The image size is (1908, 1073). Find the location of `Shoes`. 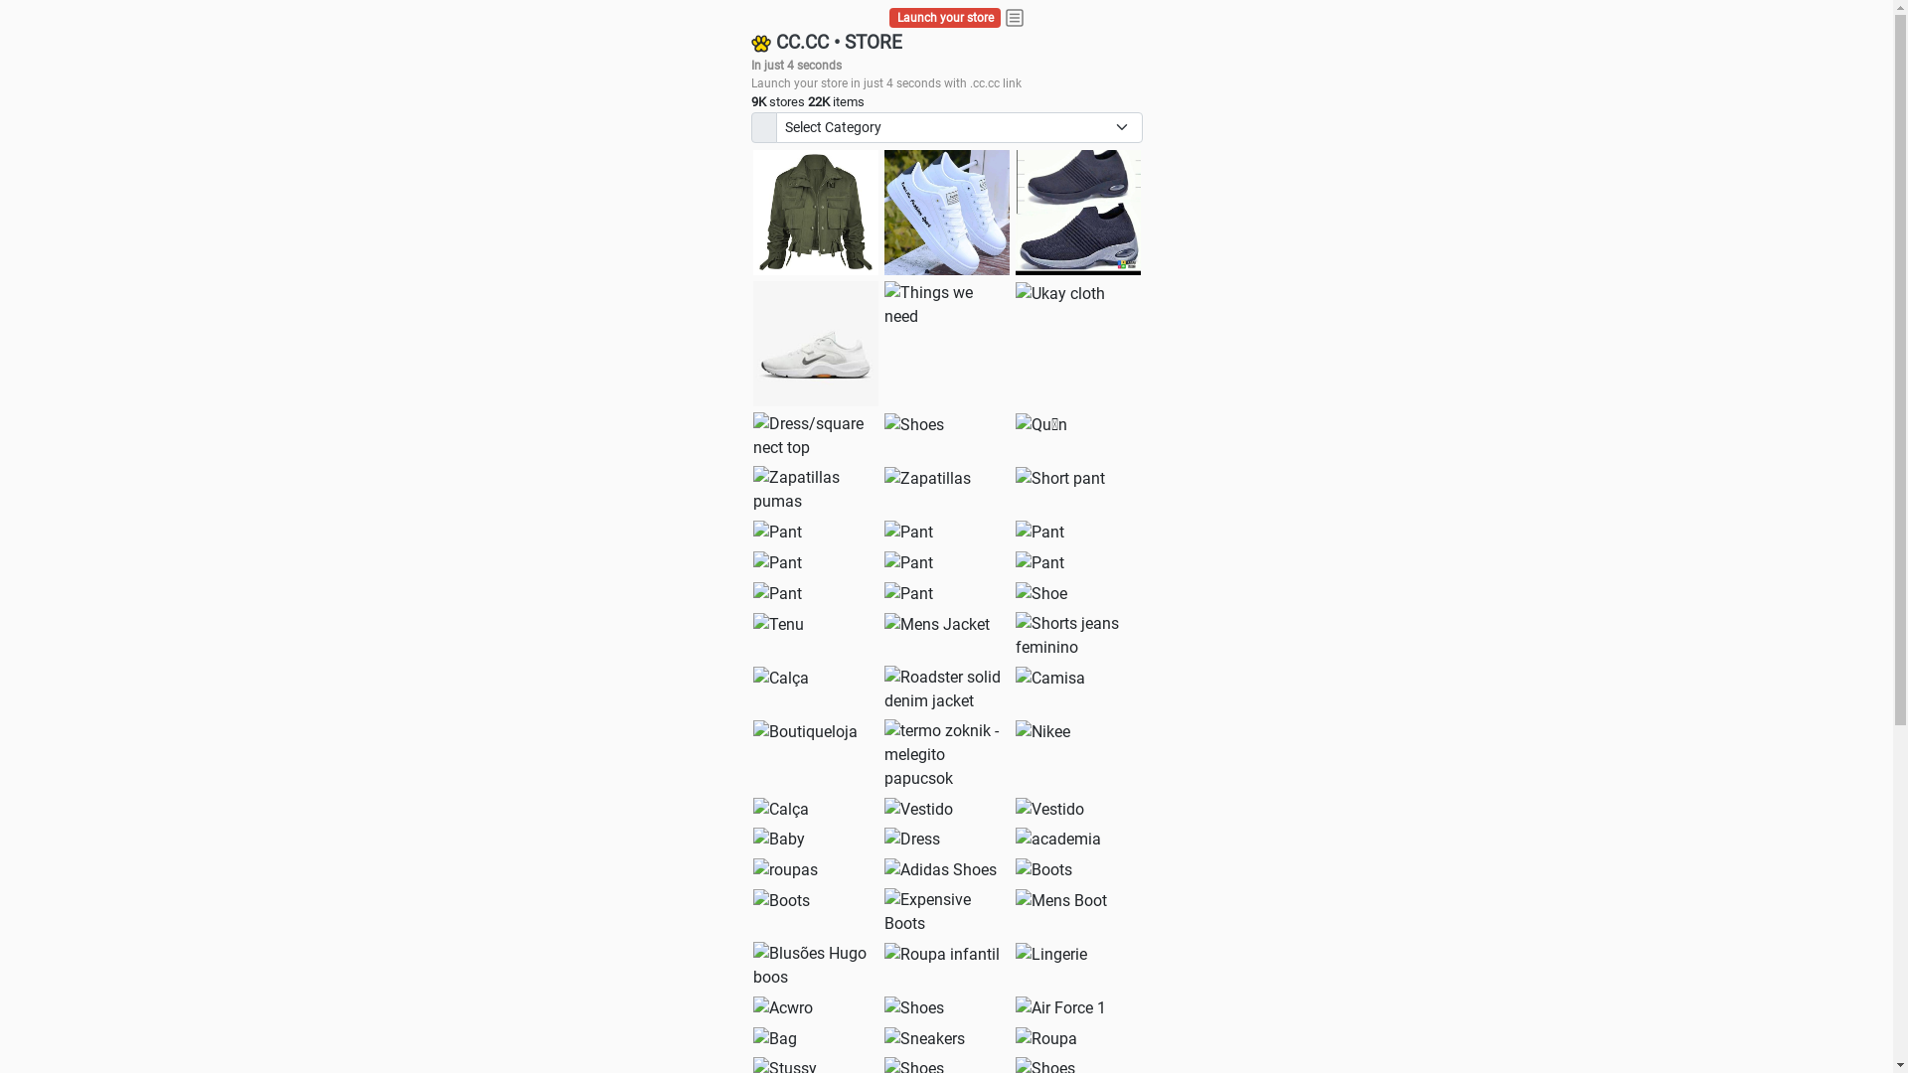

Shoes is located at coordinates (914, 1008).